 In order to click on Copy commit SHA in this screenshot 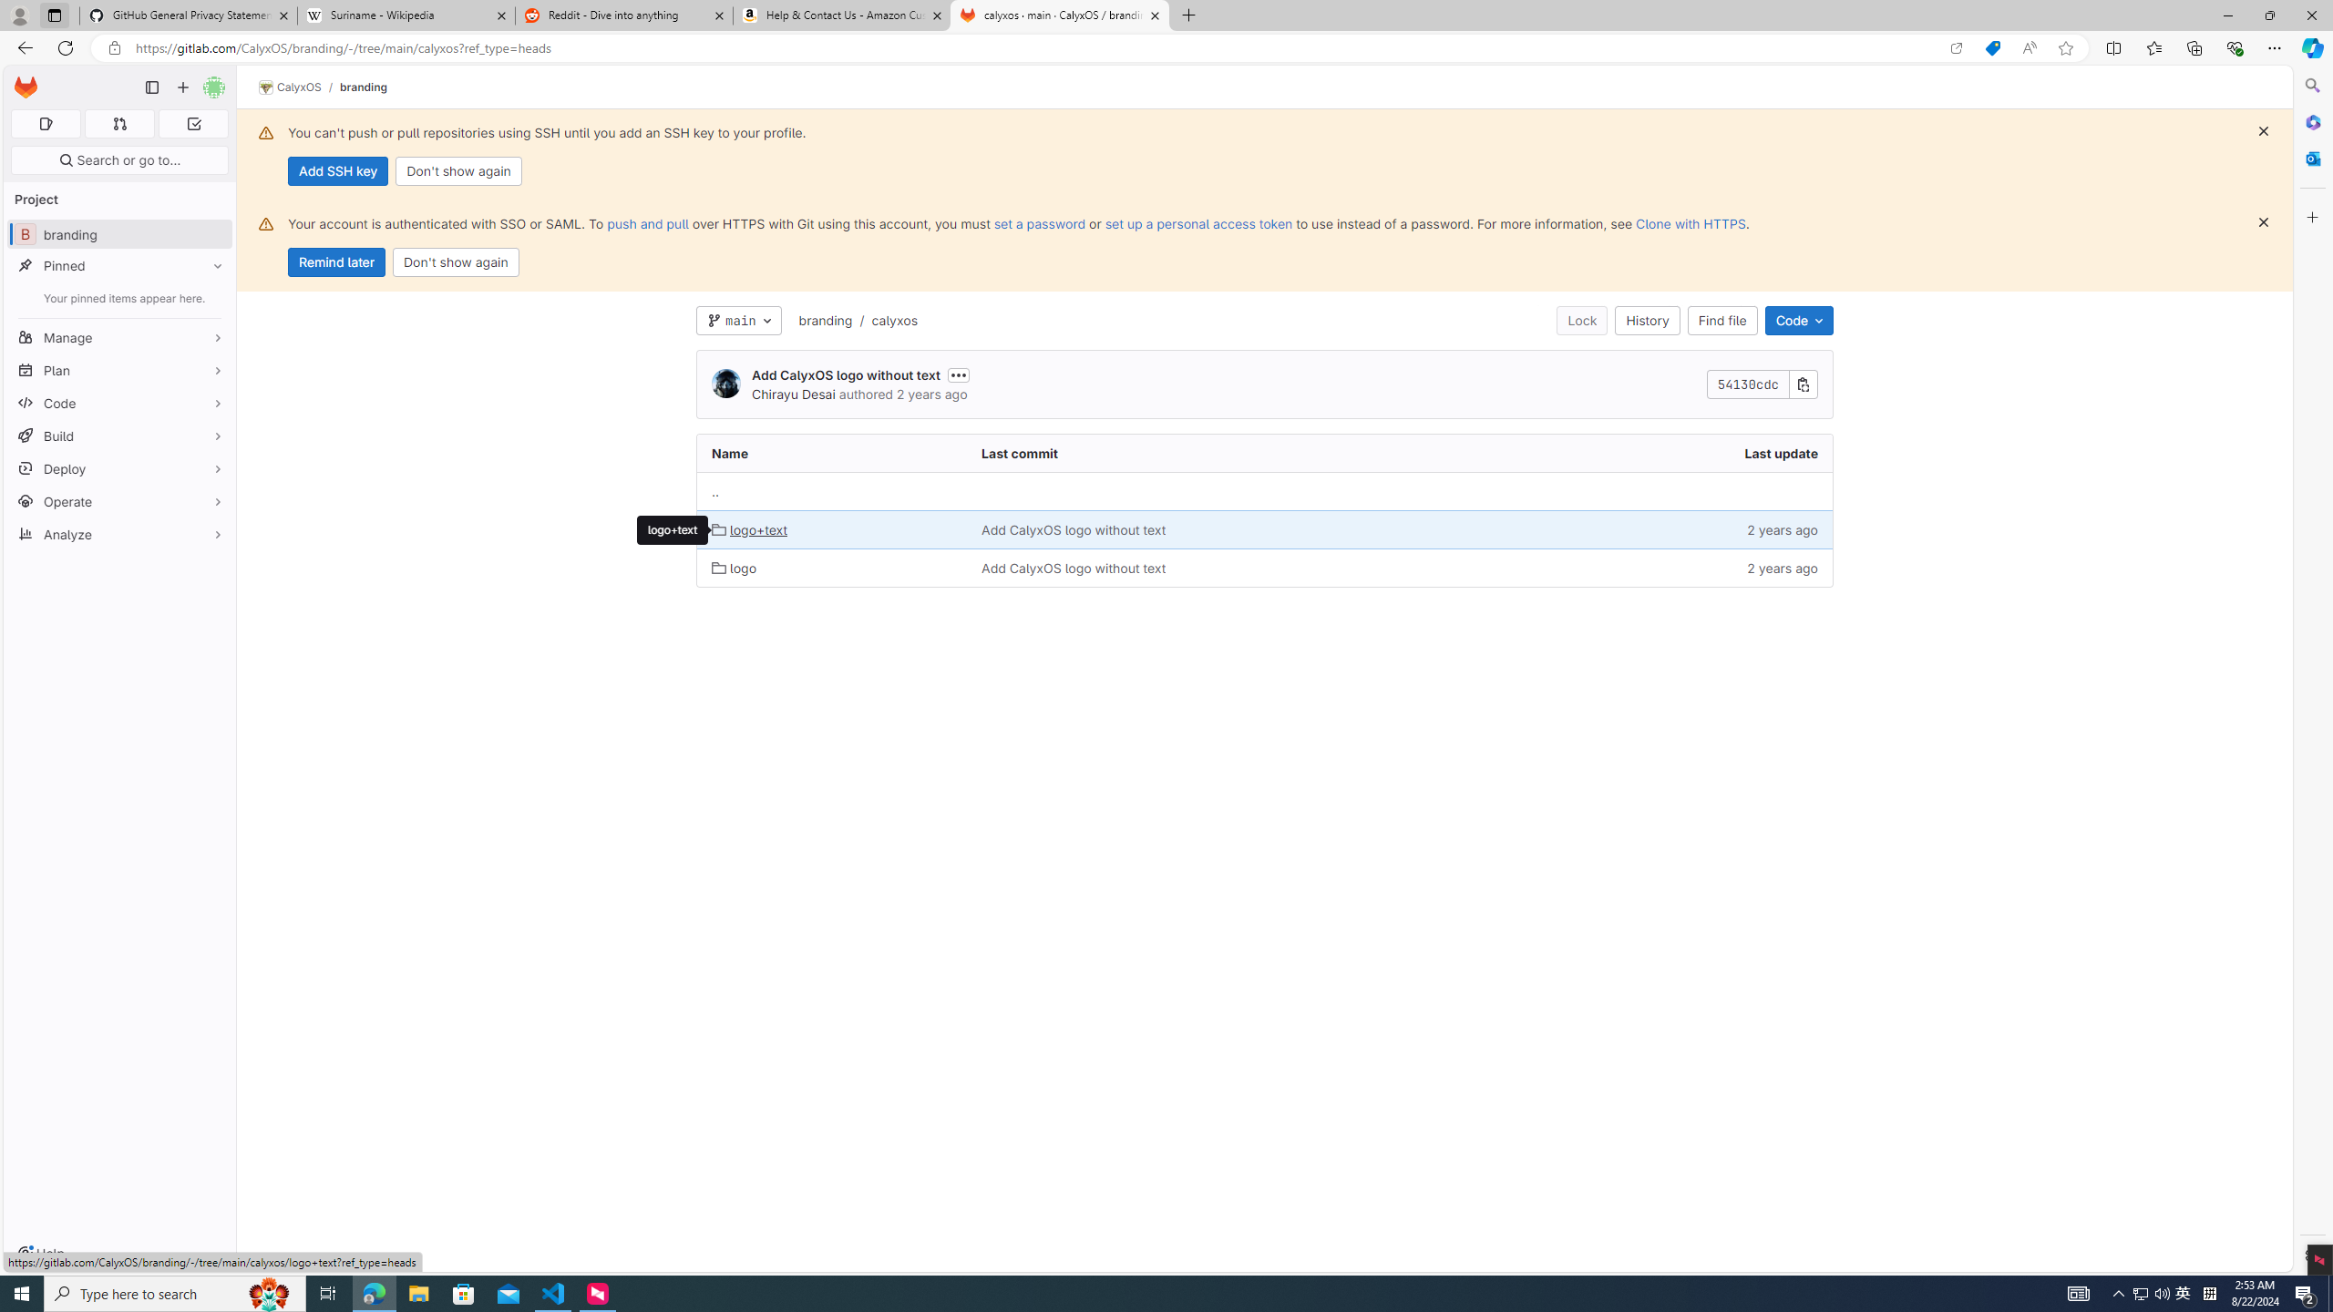, I will do `click(1803, 384)`.